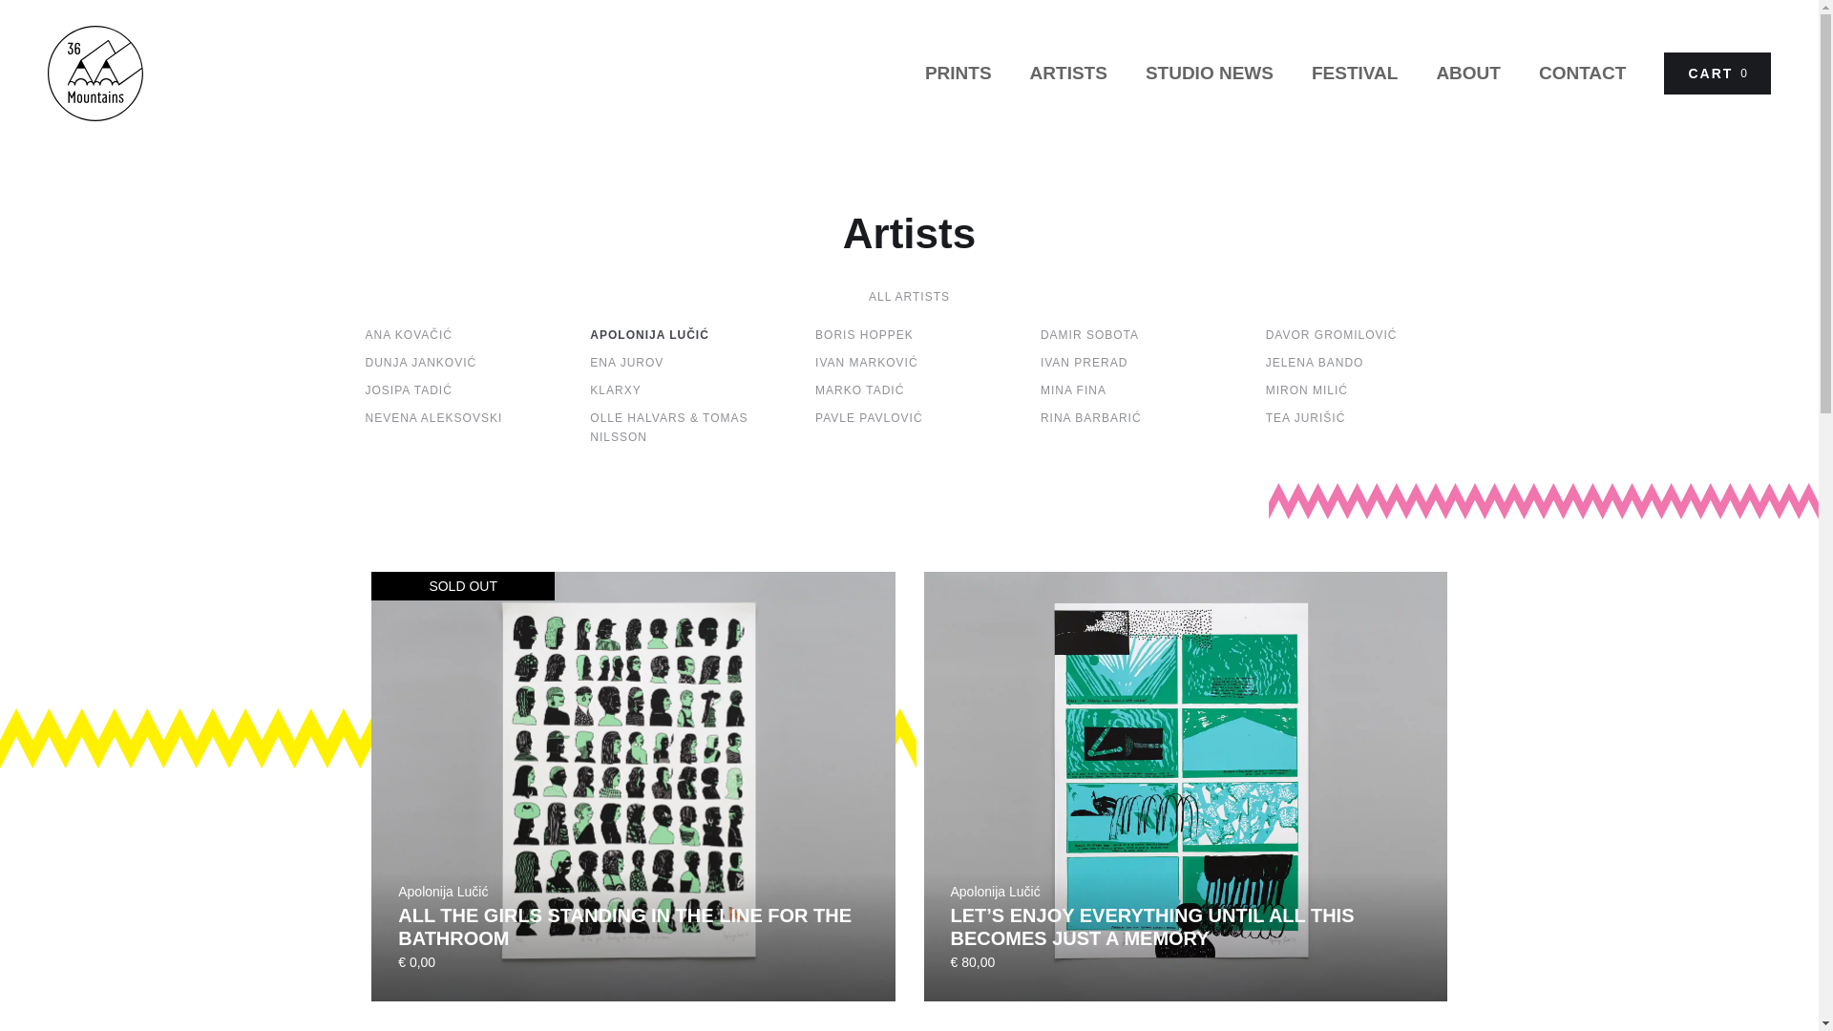 Image resolution: width=1833 pixels, height=1031 pixels. I want to click on CONTACT, so click(1583, 74).